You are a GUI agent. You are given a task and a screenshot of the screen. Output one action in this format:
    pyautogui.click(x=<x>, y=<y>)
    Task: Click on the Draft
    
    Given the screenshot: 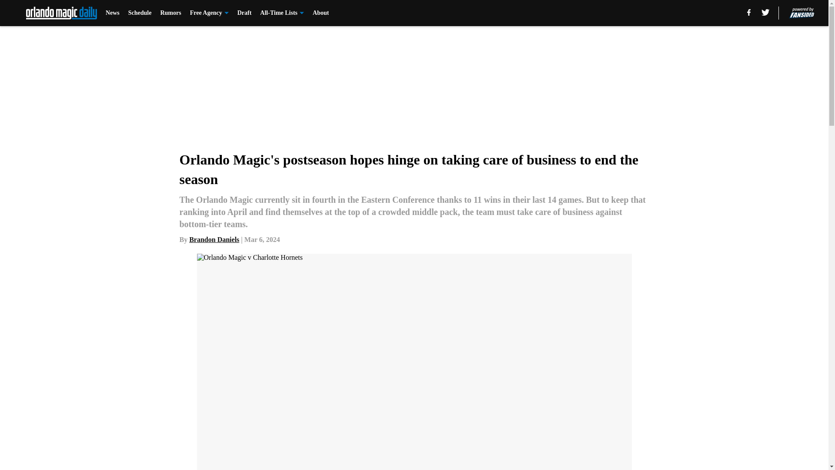 What is the action you would take?
    pyautogui.click(x=244, y=13)
    